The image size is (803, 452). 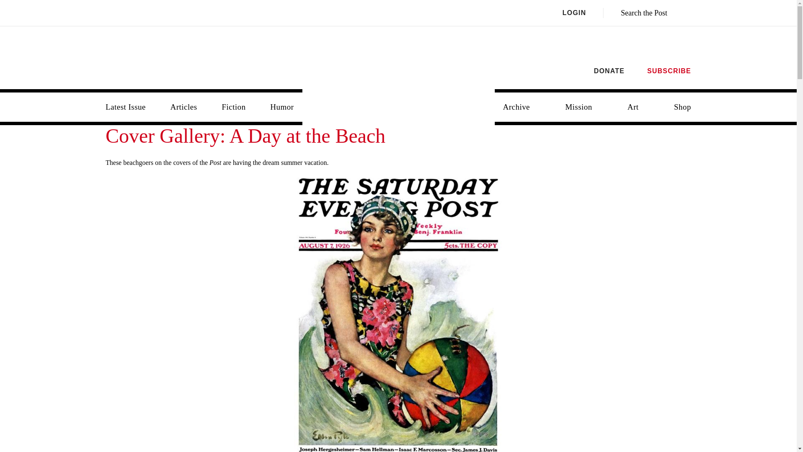 I want to click on Art, so click(x=633, y=107).